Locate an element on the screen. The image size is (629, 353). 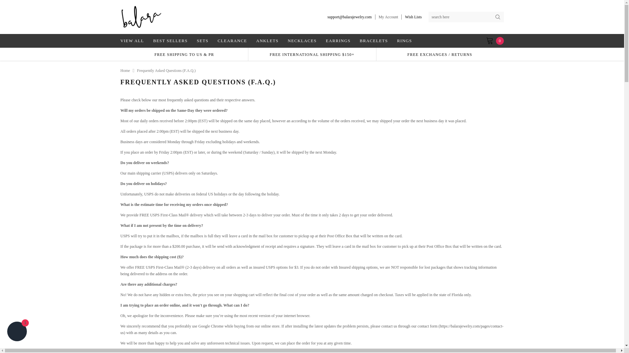
Shopify online store chat is located at coordinates (17, 332).